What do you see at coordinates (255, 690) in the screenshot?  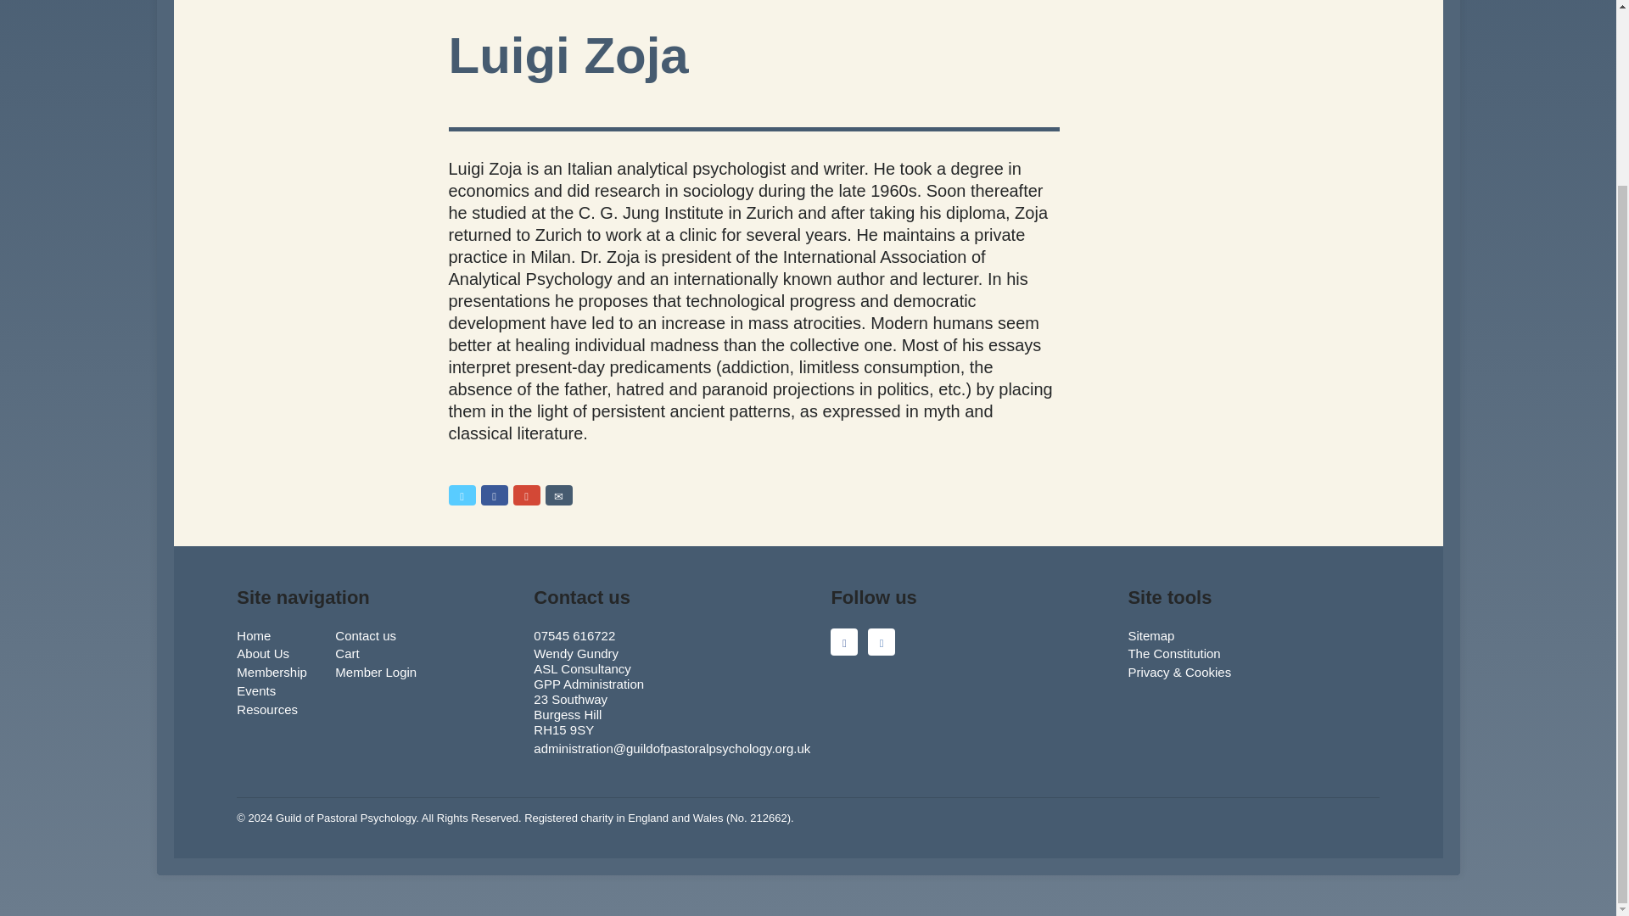 I see `Events` at bounding box center [255, 690].